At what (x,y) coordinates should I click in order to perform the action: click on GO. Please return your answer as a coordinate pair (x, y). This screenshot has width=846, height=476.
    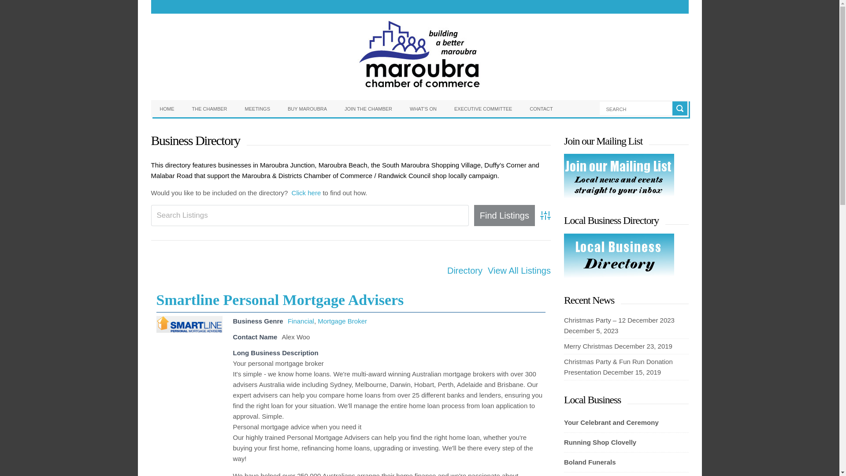
    Looking at the image, I should click on (679, 108).